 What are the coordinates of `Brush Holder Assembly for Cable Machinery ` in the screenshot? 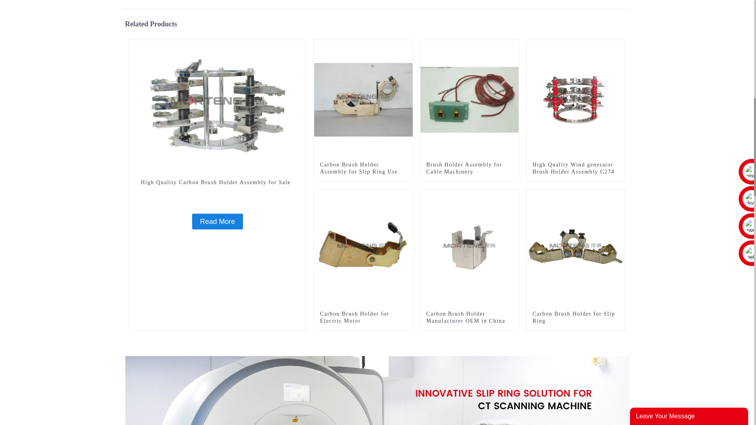 It's located at (469, 99).